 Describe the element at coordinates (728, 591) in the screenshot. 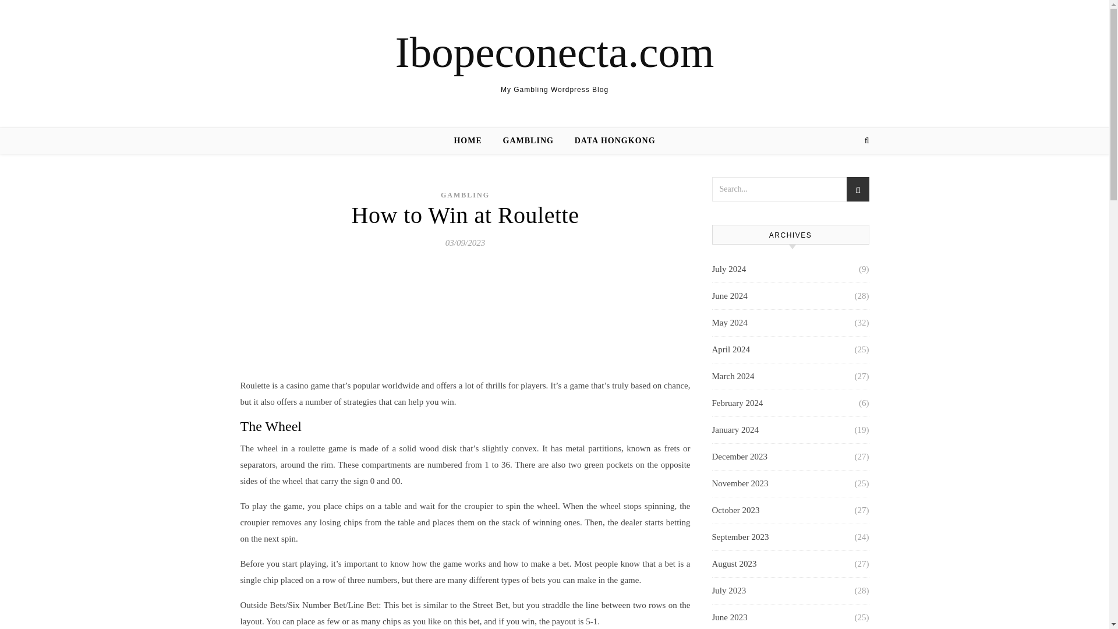

I see `July 2023` at that location.